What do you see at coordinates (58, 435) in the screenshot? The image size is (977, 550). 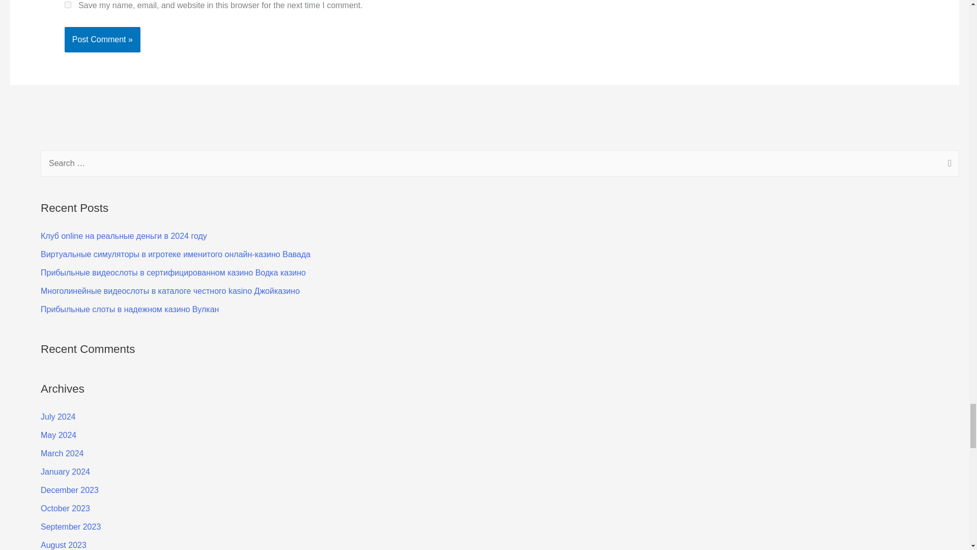 I see `May 2024` at bounding box center [58, 435].